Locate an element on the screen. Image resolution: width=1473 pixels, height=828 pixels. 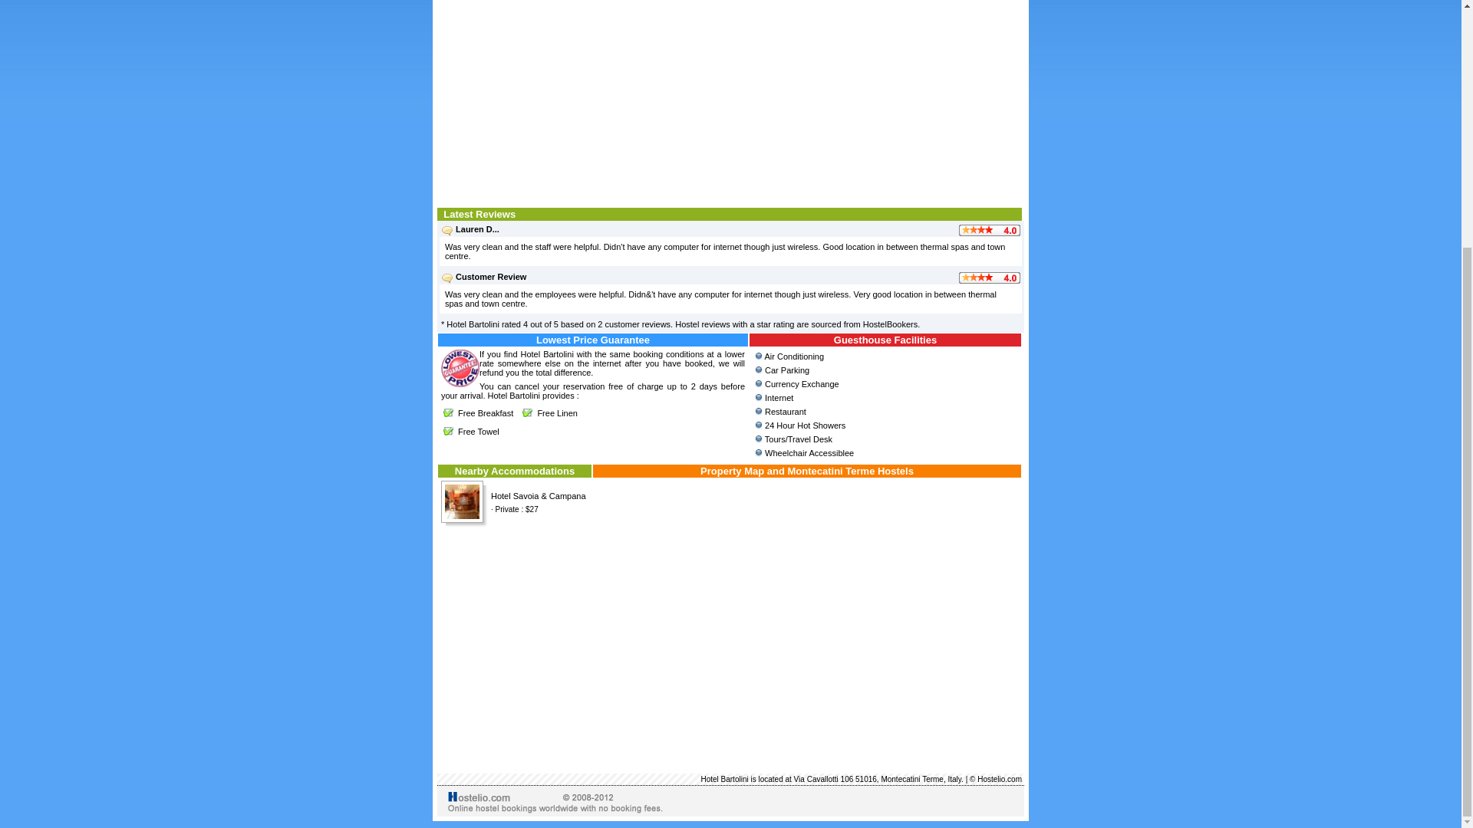
address is located at coordinates (730, 779).